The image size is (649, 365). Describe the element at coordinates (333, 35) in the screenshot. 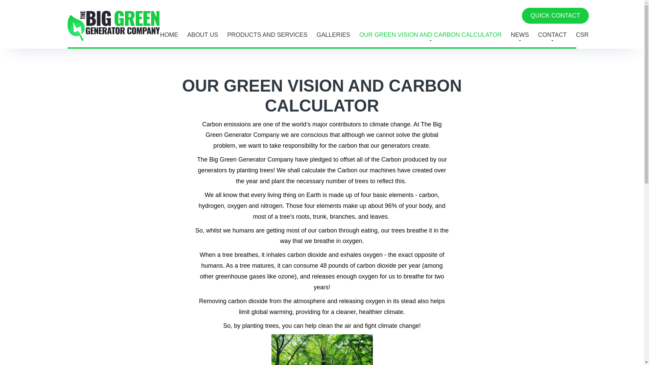

I see `GALLERIES` at that location.